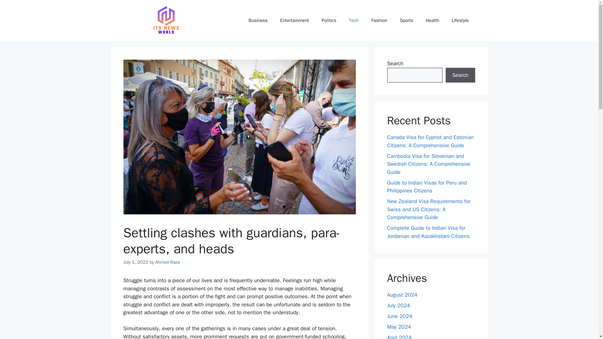  I want to click on Tech, so click(354, 20).